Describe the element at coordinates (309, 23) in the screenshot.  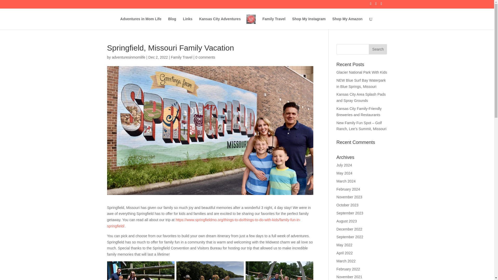
I see `Shop My Instagram` at that location.